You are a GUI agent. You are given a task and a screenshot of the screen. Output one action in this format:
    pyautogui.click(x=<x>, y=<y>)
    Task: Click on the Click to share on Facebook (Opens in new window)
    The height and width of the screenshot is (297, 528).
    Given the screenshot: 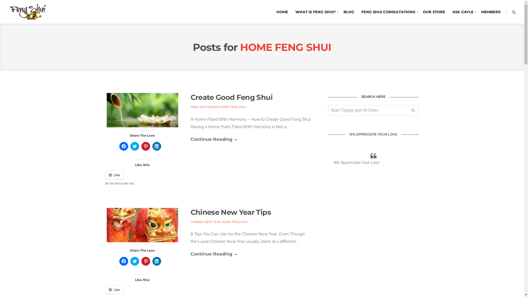 What is the action you would take?
    pyautogui.click(x=124, y=146)
    